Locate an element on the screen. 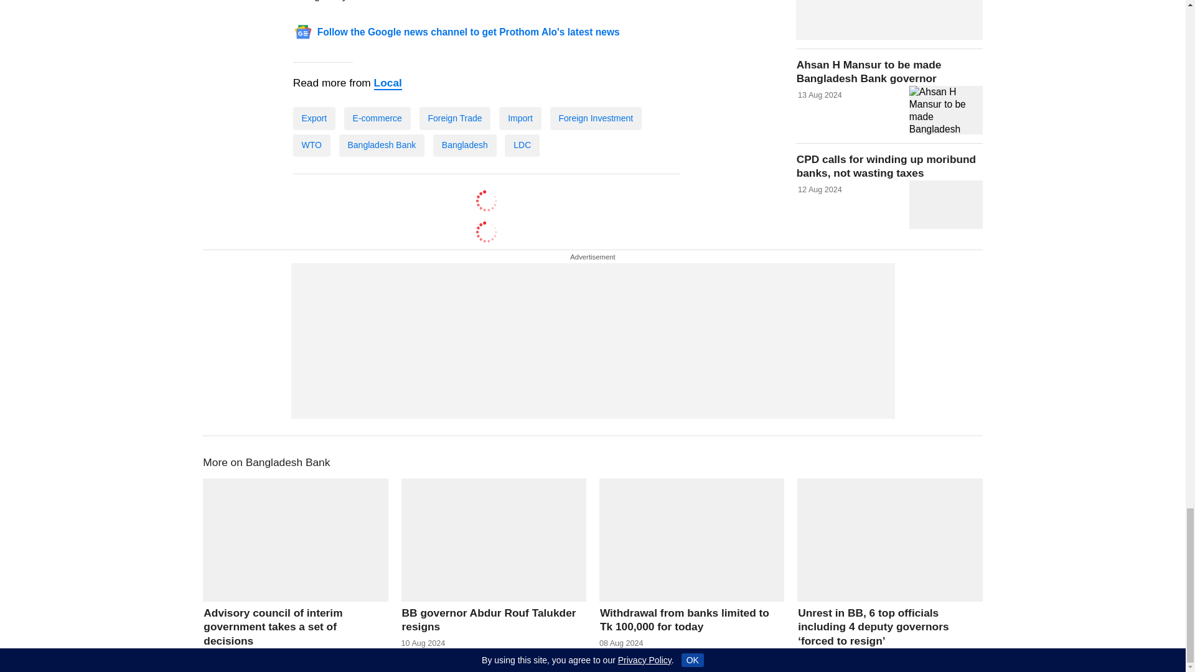 The height and width of the screenshot is (672, 1195). LDC is located at coordinates (522, 144).